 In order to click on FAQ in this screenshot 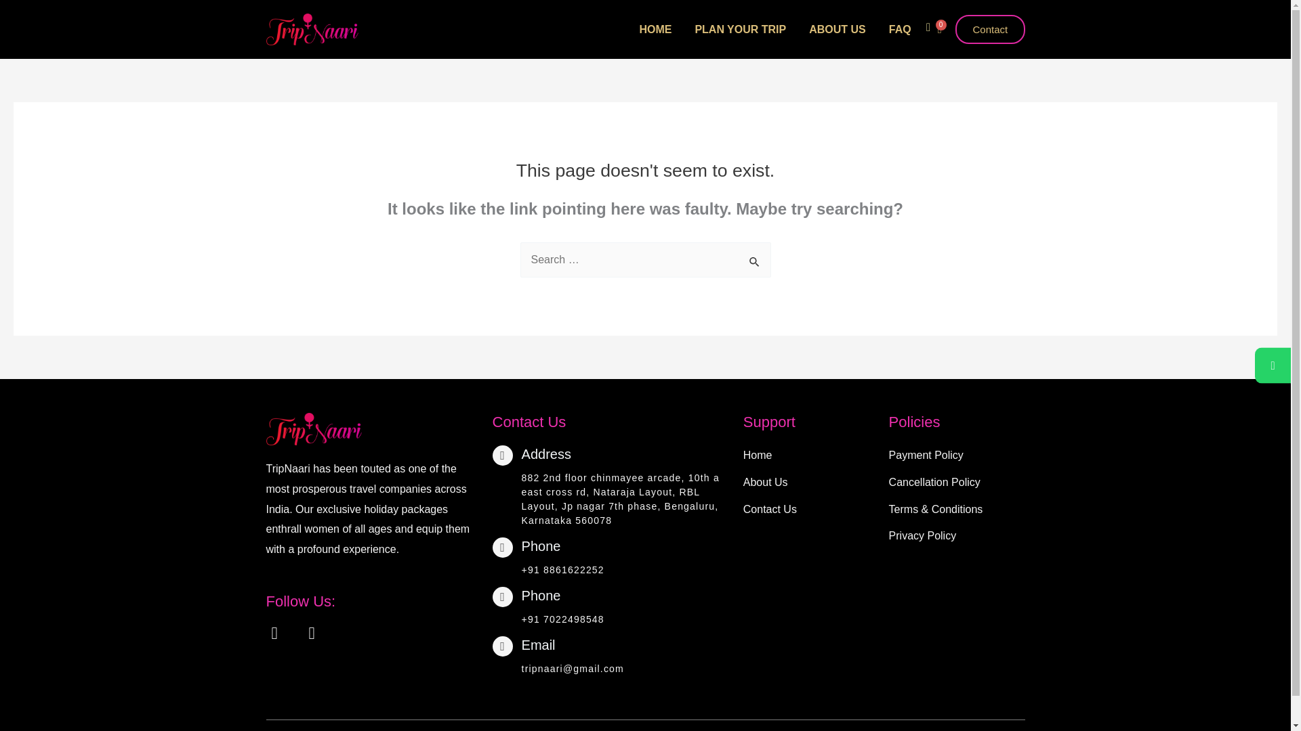, I will do `click(900, 29)`.